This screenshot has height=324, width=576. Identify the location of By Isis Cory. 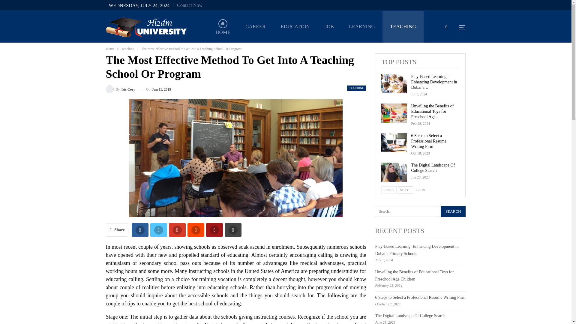
(120, 89).